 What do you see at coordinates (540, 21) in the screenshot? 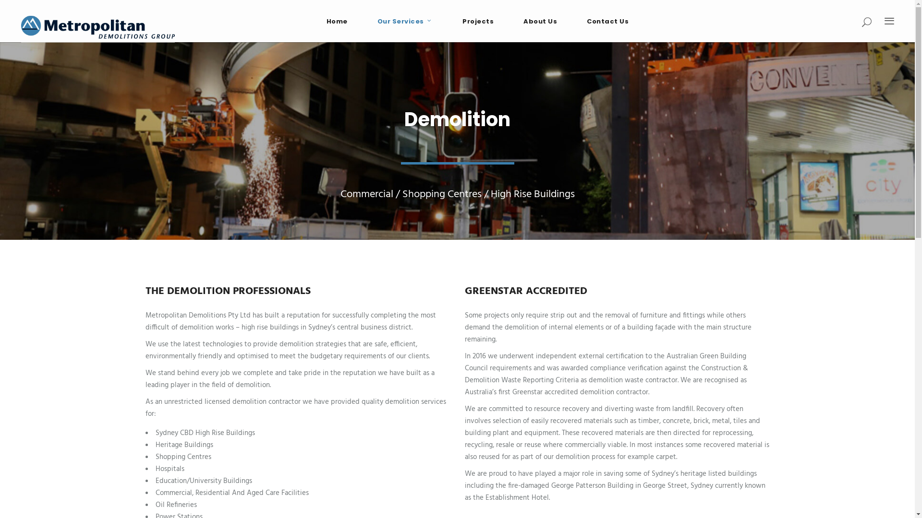
I see `About Us` at bounding box center [540, 21].